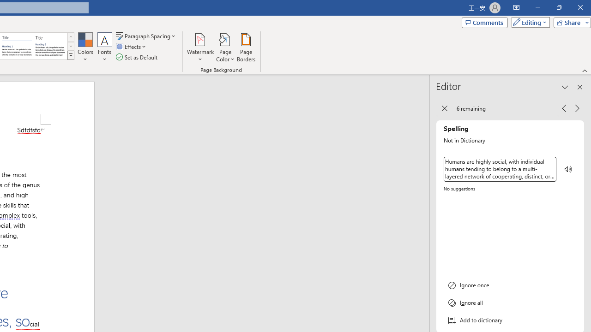 The height and width of the screenshot is (332, 591). Describe the element at coordinates (146, 36) in the screenshot. I see `Paragraph Spacing` at that location.